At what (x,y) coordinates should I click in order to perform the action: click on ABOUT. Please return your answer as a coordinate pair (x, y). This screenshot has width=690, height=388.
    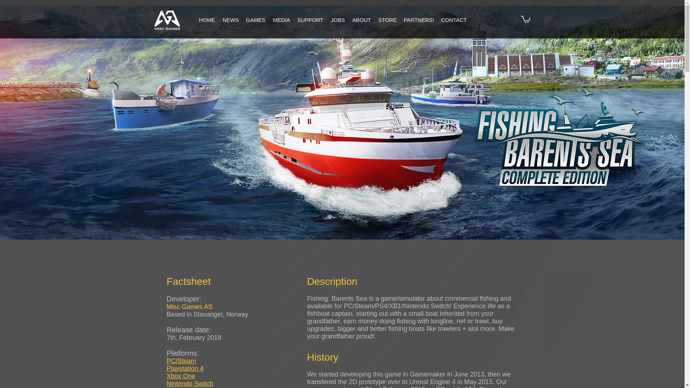
    Looking at the image, I should click on (362, 20).